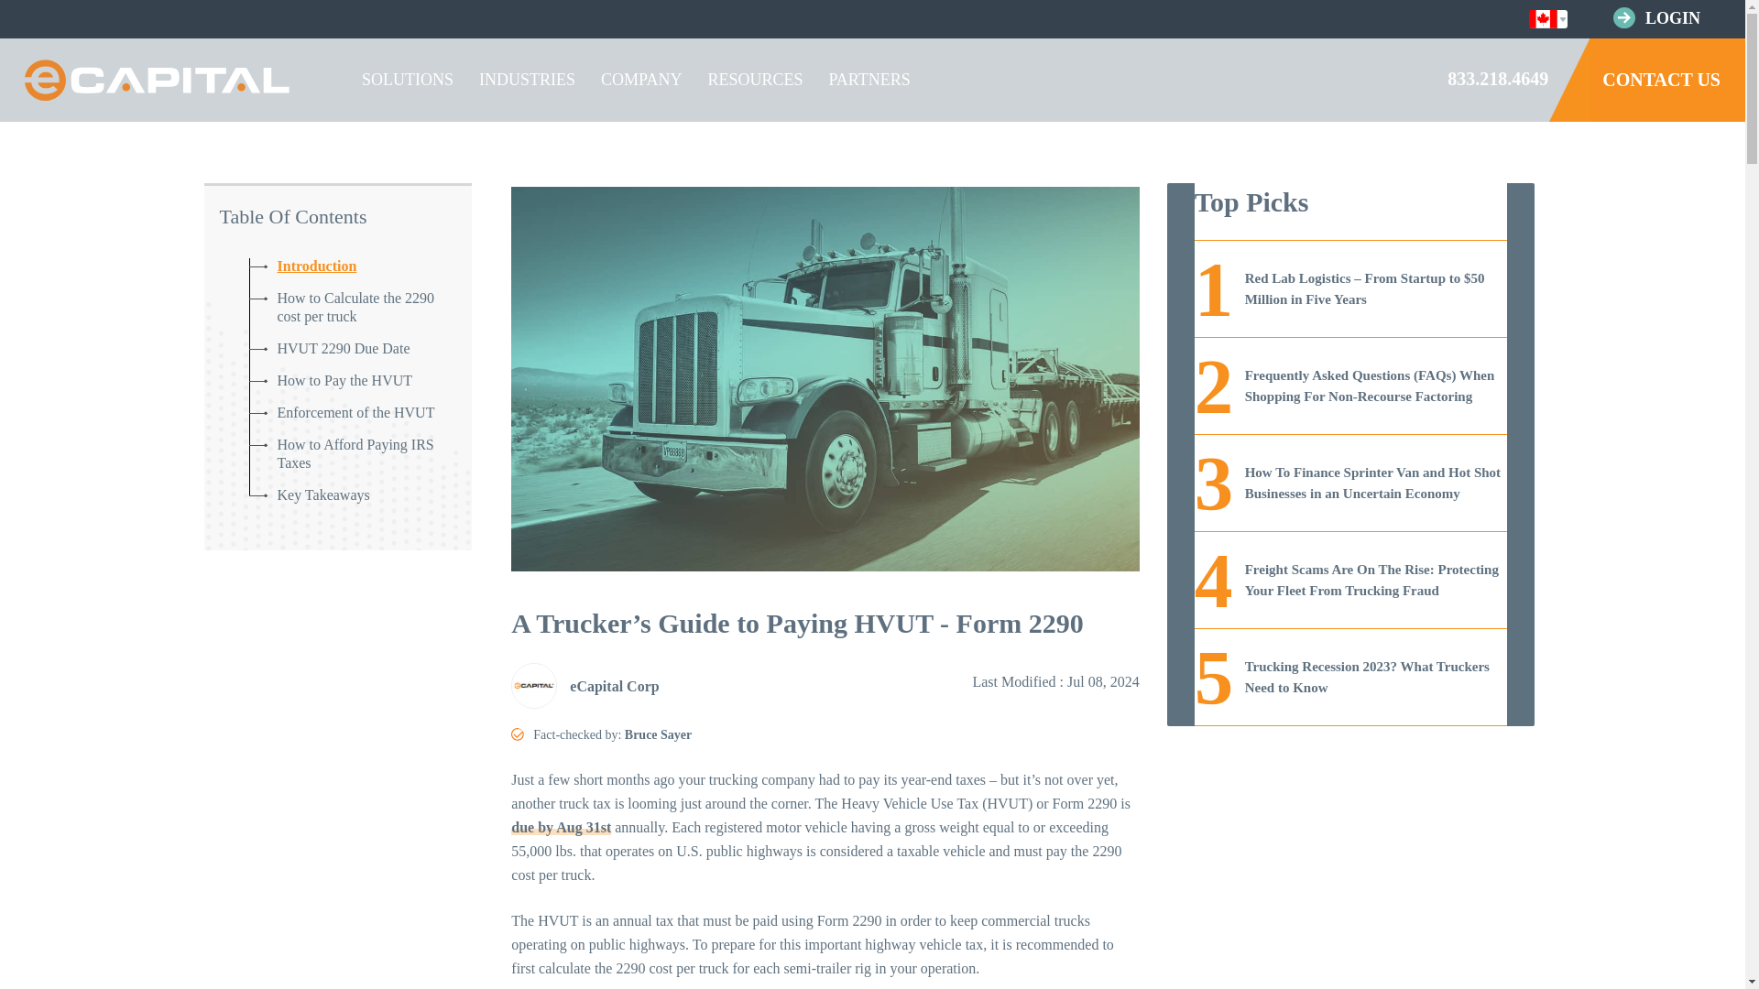  I want to click on SOLUTIONS, so click(408, 80).